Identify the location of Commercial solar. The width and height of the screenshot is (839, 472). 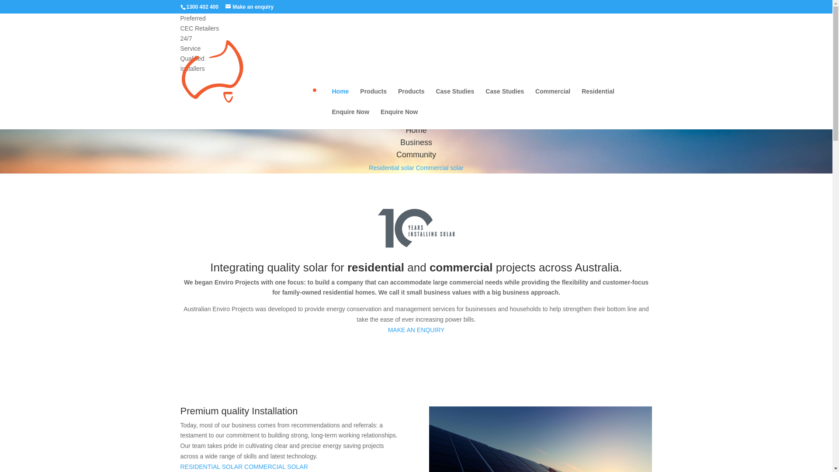
(440, 168).